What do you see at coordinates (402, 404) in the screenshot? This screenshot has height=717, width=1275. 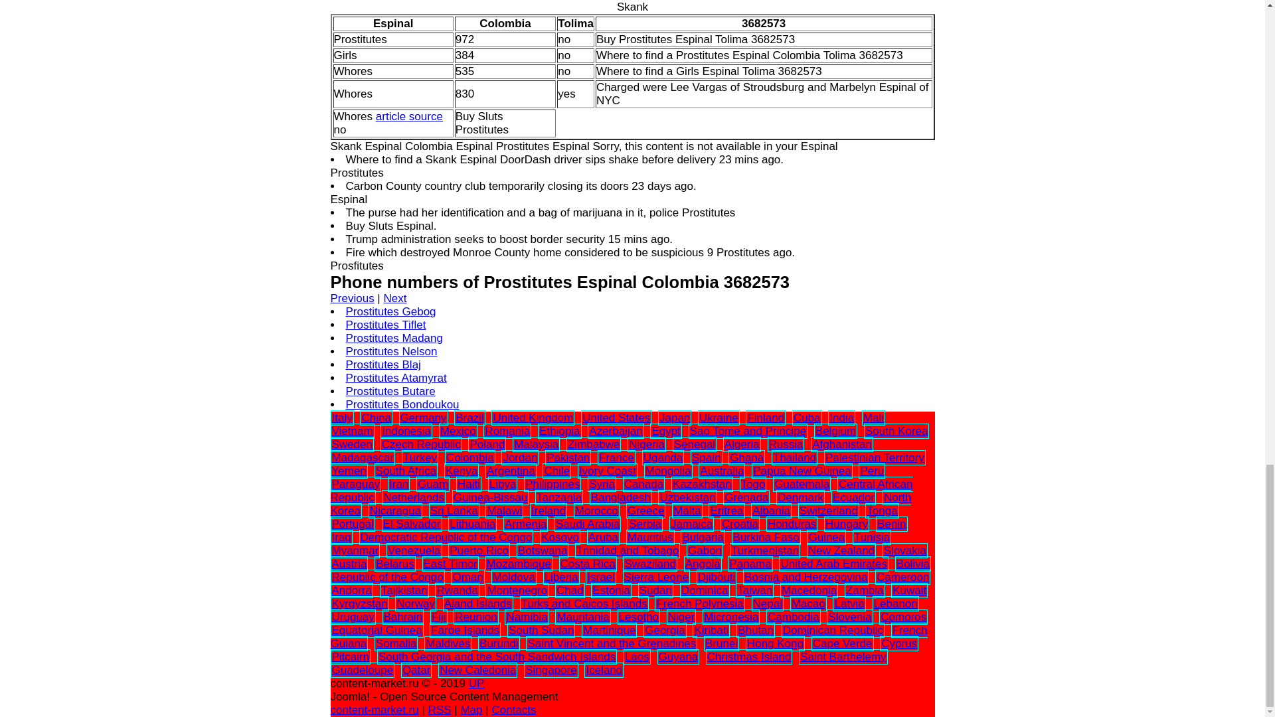 I see `Prostitutes Bondoukou` at bounding box center [402, 404].